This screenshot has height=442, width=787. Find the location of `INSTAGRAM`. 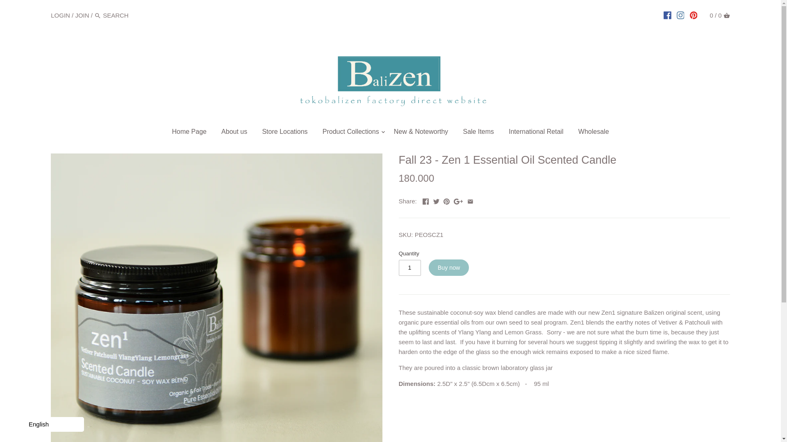

INSTAGRAM is located at coordinates (680, 15).